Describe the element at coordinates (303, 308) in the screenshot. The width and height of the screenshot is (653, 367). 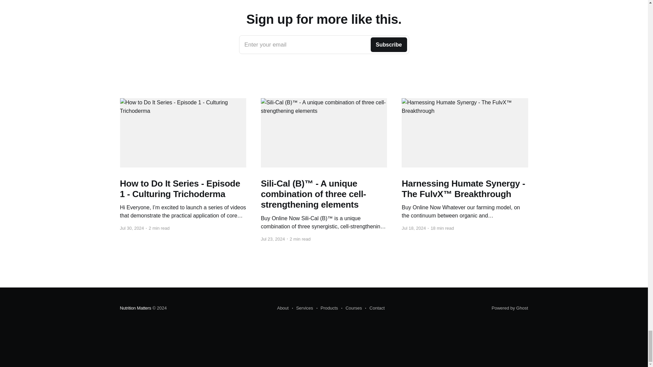
I see `Services` at that location.